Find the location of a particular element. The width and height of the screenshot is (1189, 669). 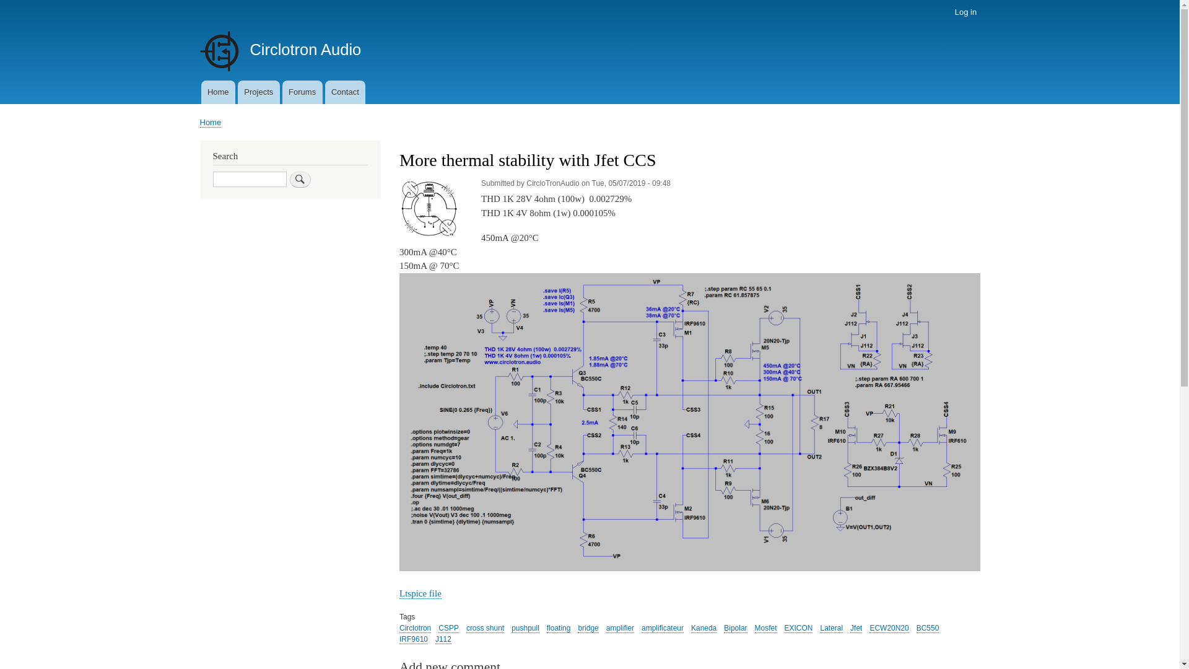

BC550 is located at coordinates (928, 628).